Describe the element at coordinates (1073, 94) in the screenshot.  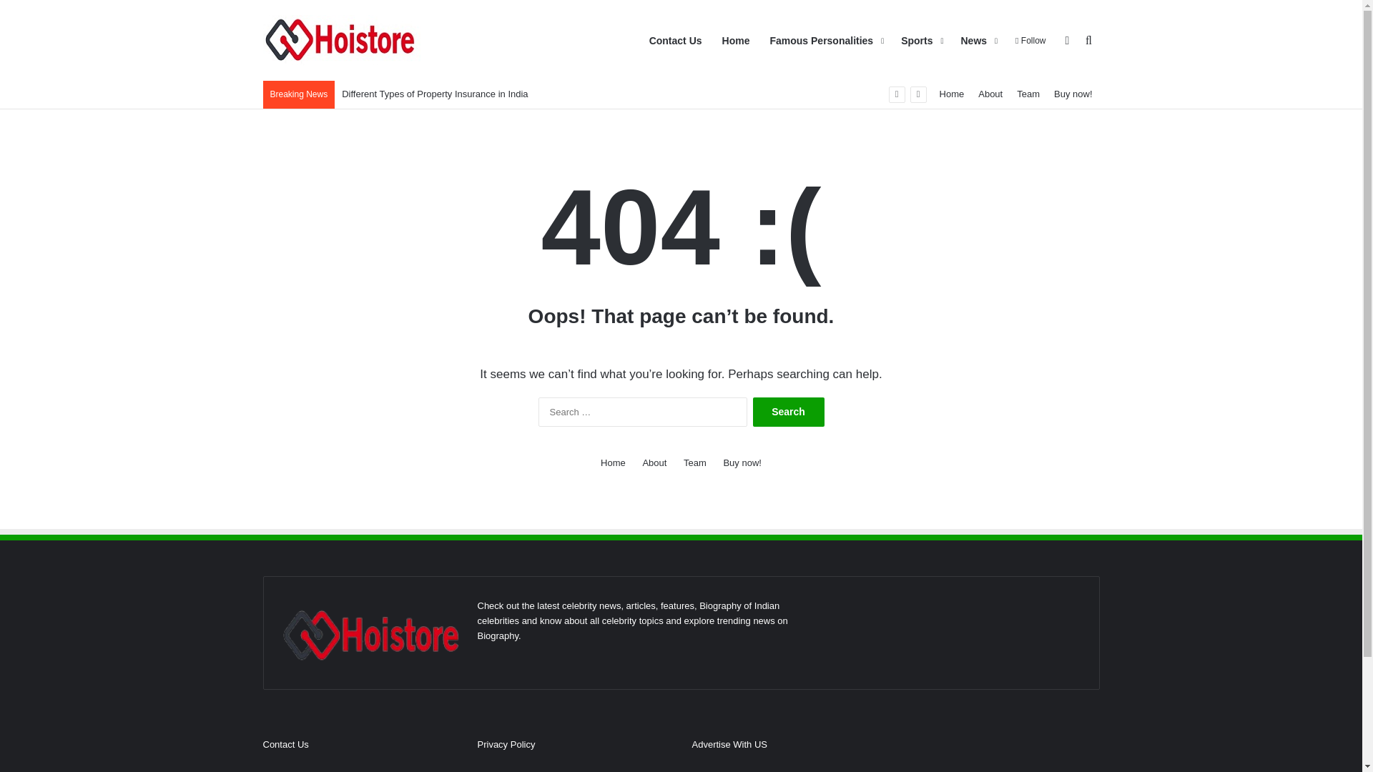
I see `Buy now!` at that location.